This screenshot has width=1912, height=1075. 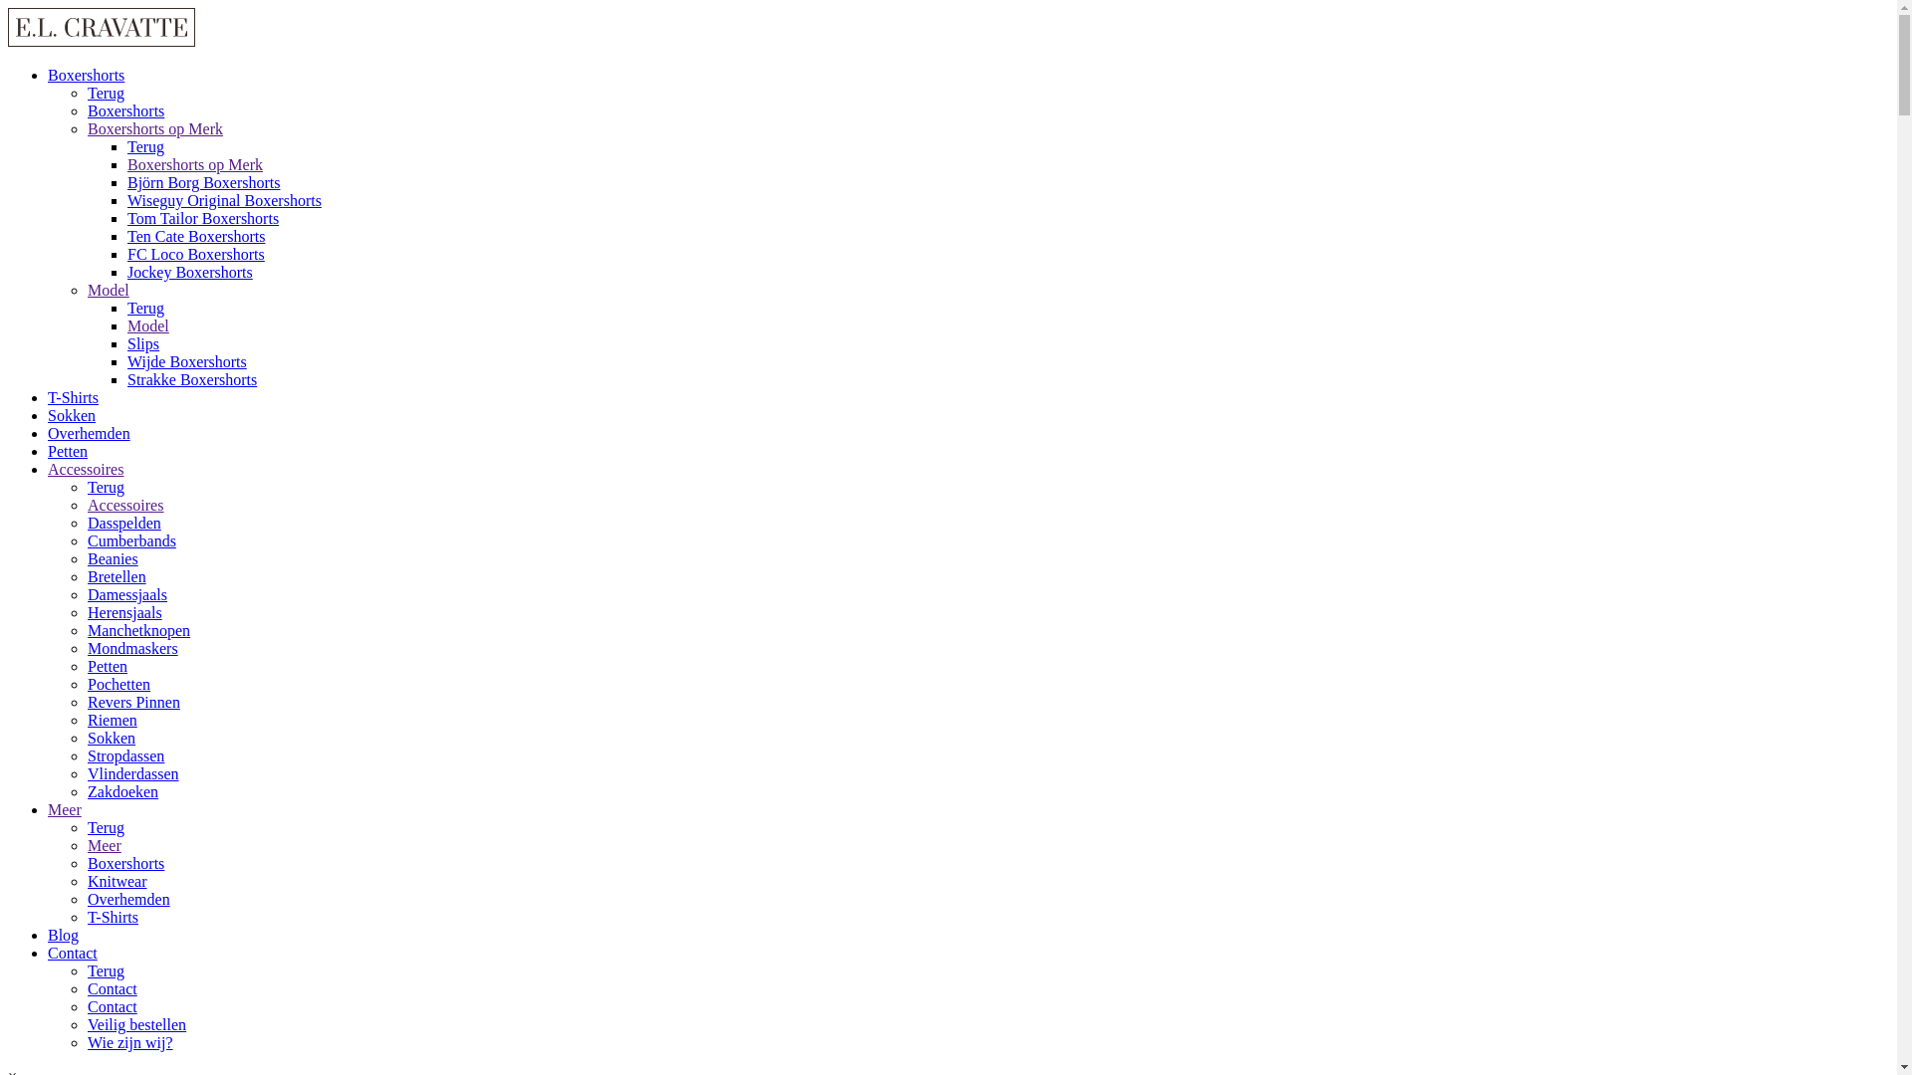 I want to click on T-Shirts, so click(x=114, y=918).